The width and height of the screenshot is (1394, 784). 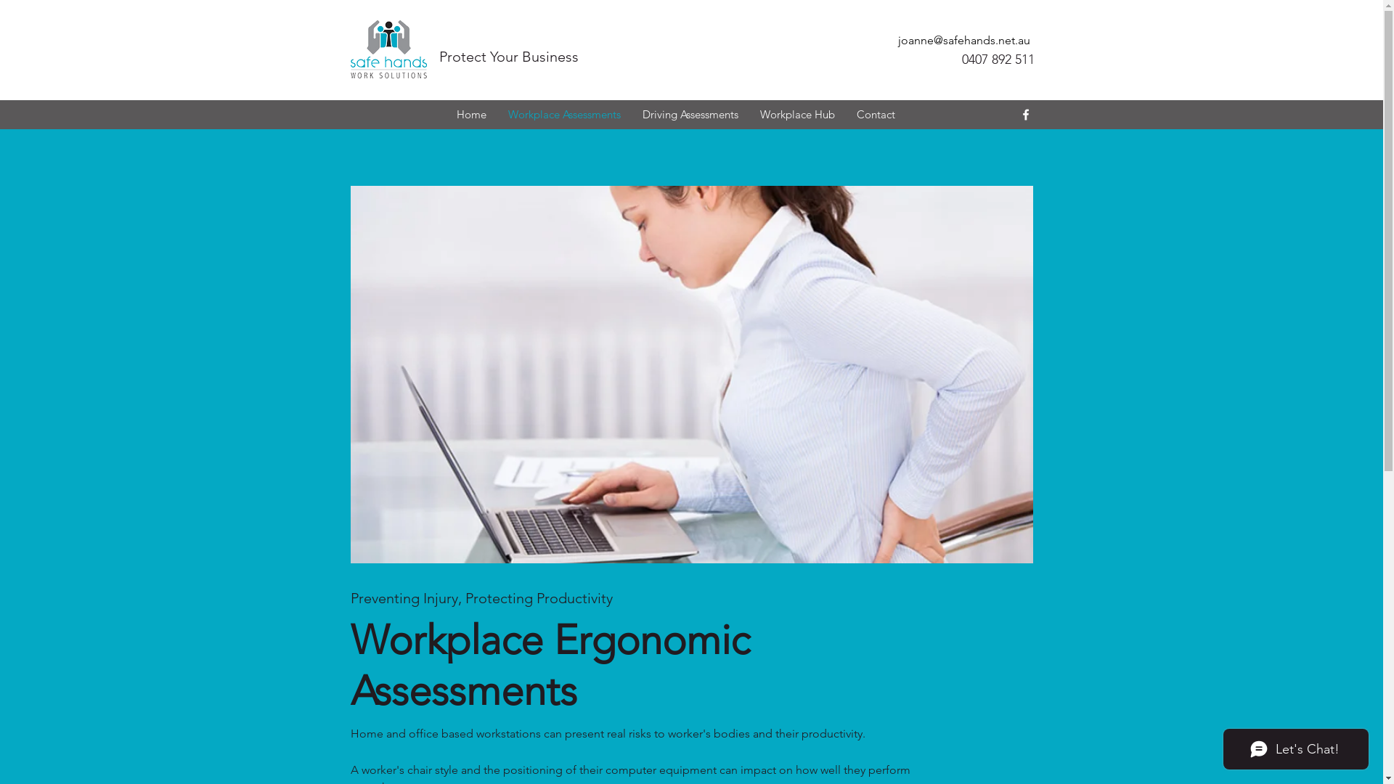 I want to click on Driving Assessments, so click(x=690, y=115).